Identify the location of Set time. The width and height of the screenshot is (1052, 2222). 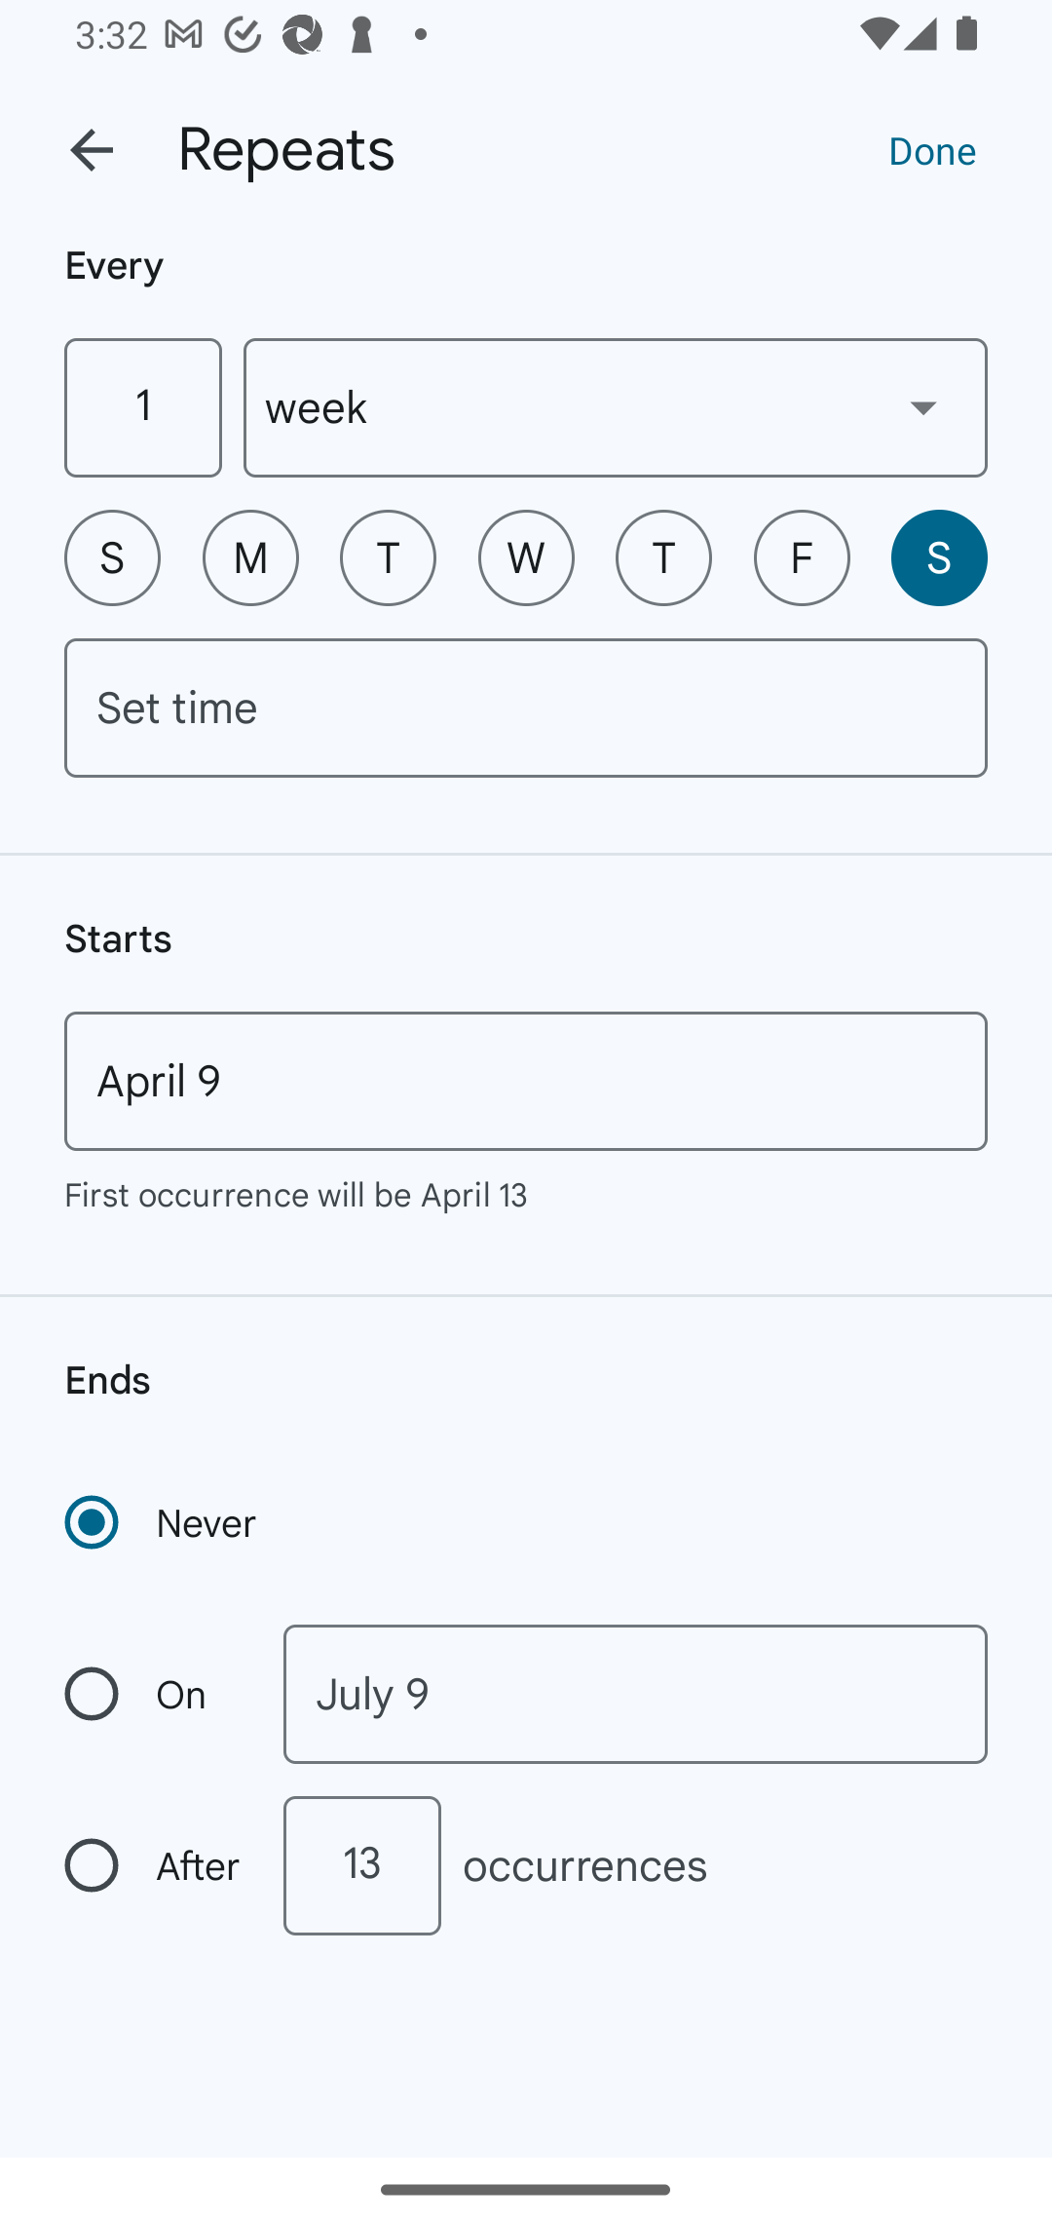
(526, 708).